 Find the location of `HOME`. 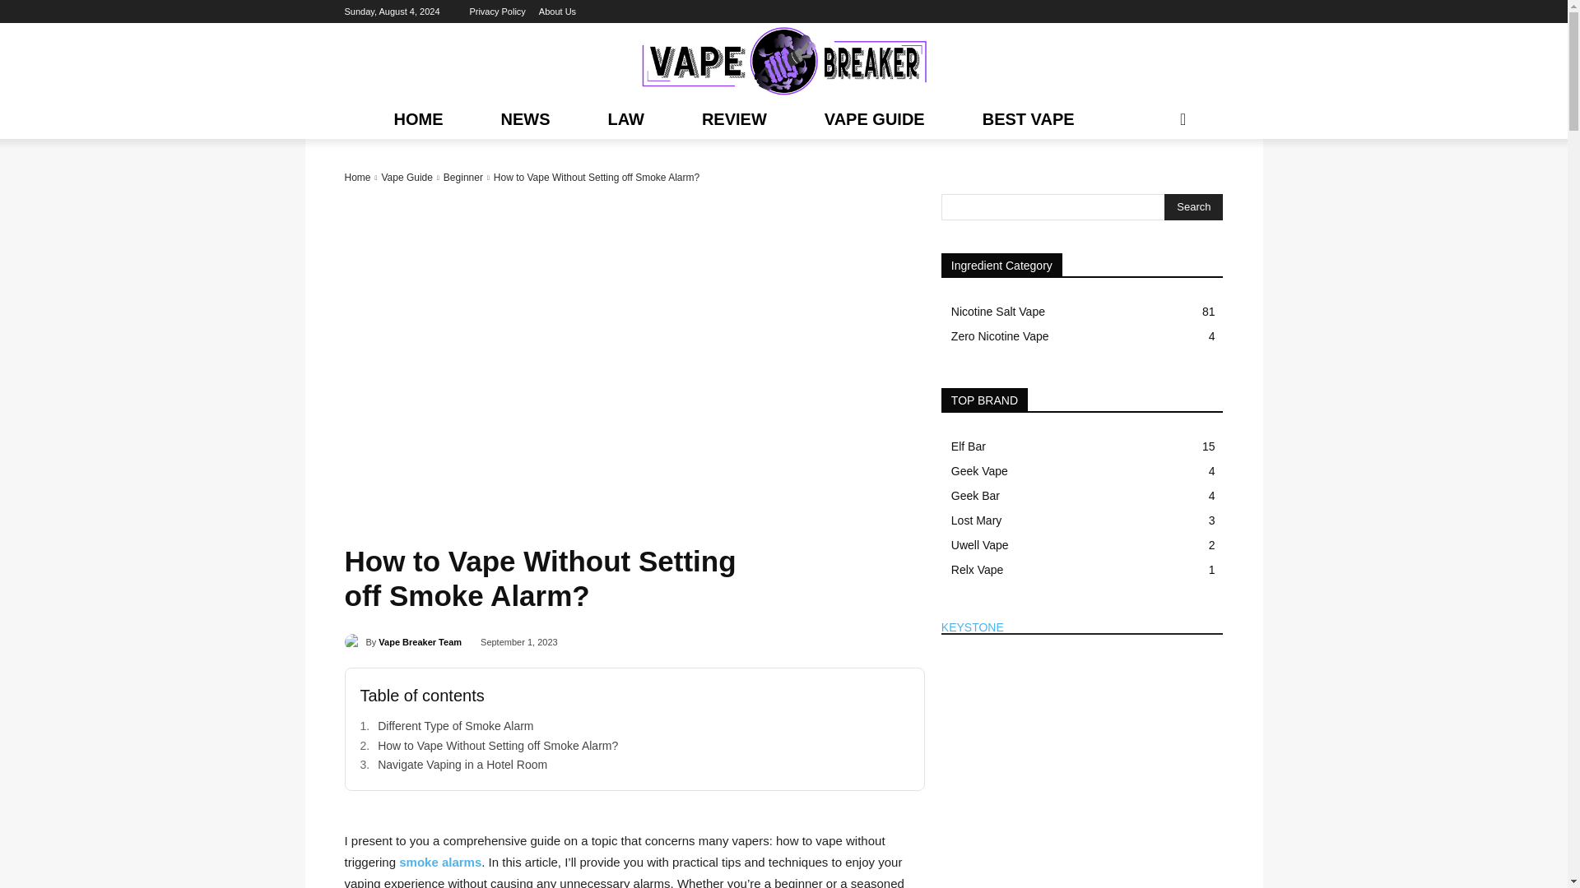

HOME is located at coordinates (418, 118).